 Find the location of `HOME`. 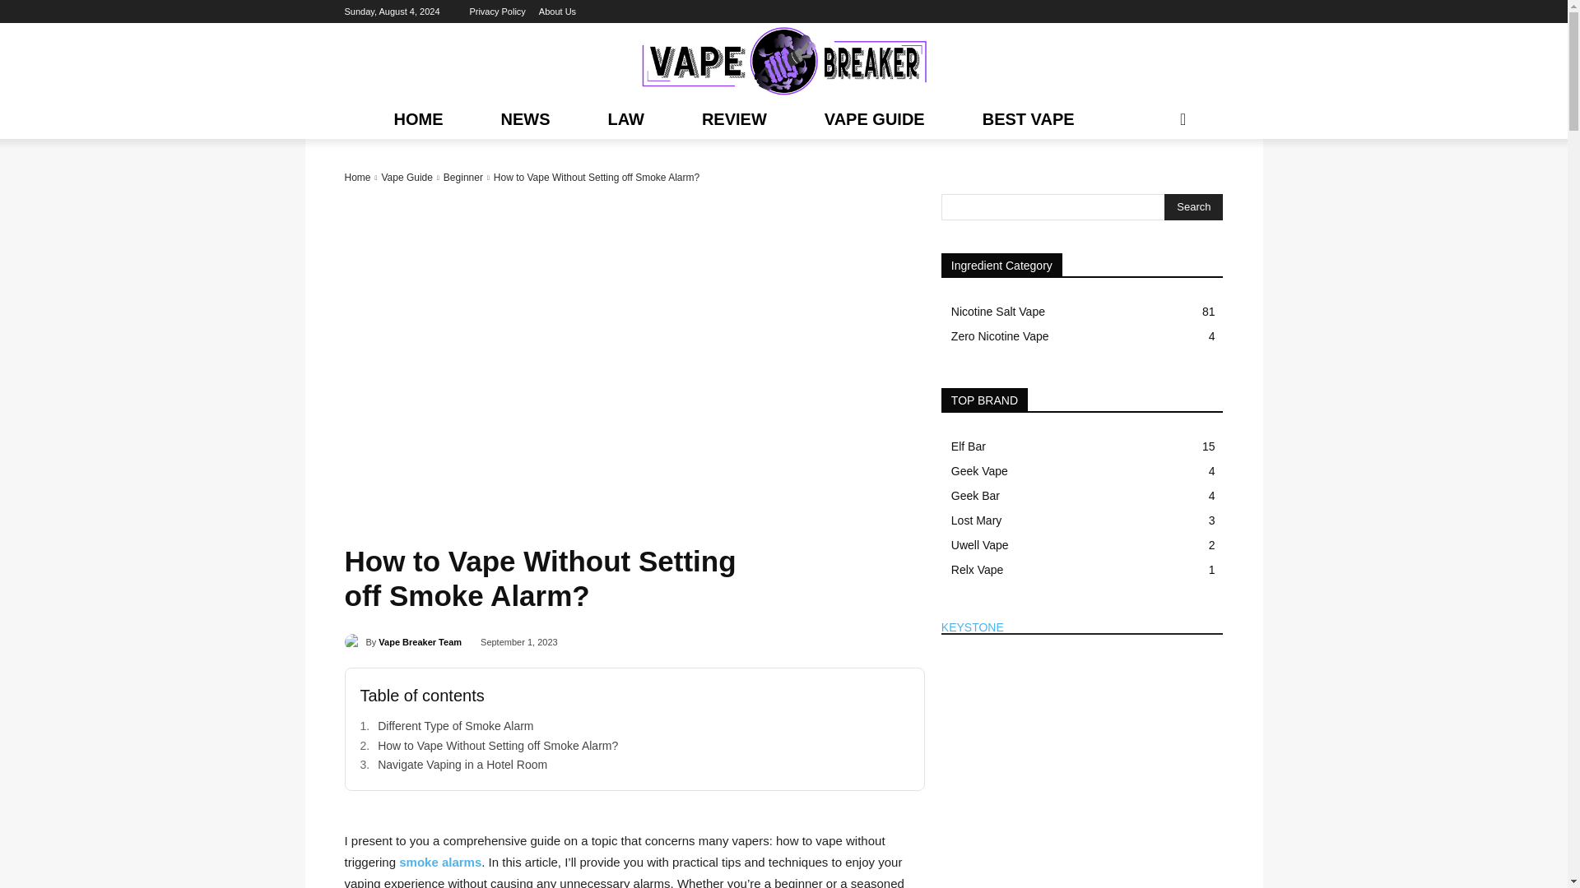

HOME is located at coordinates (418, 118).